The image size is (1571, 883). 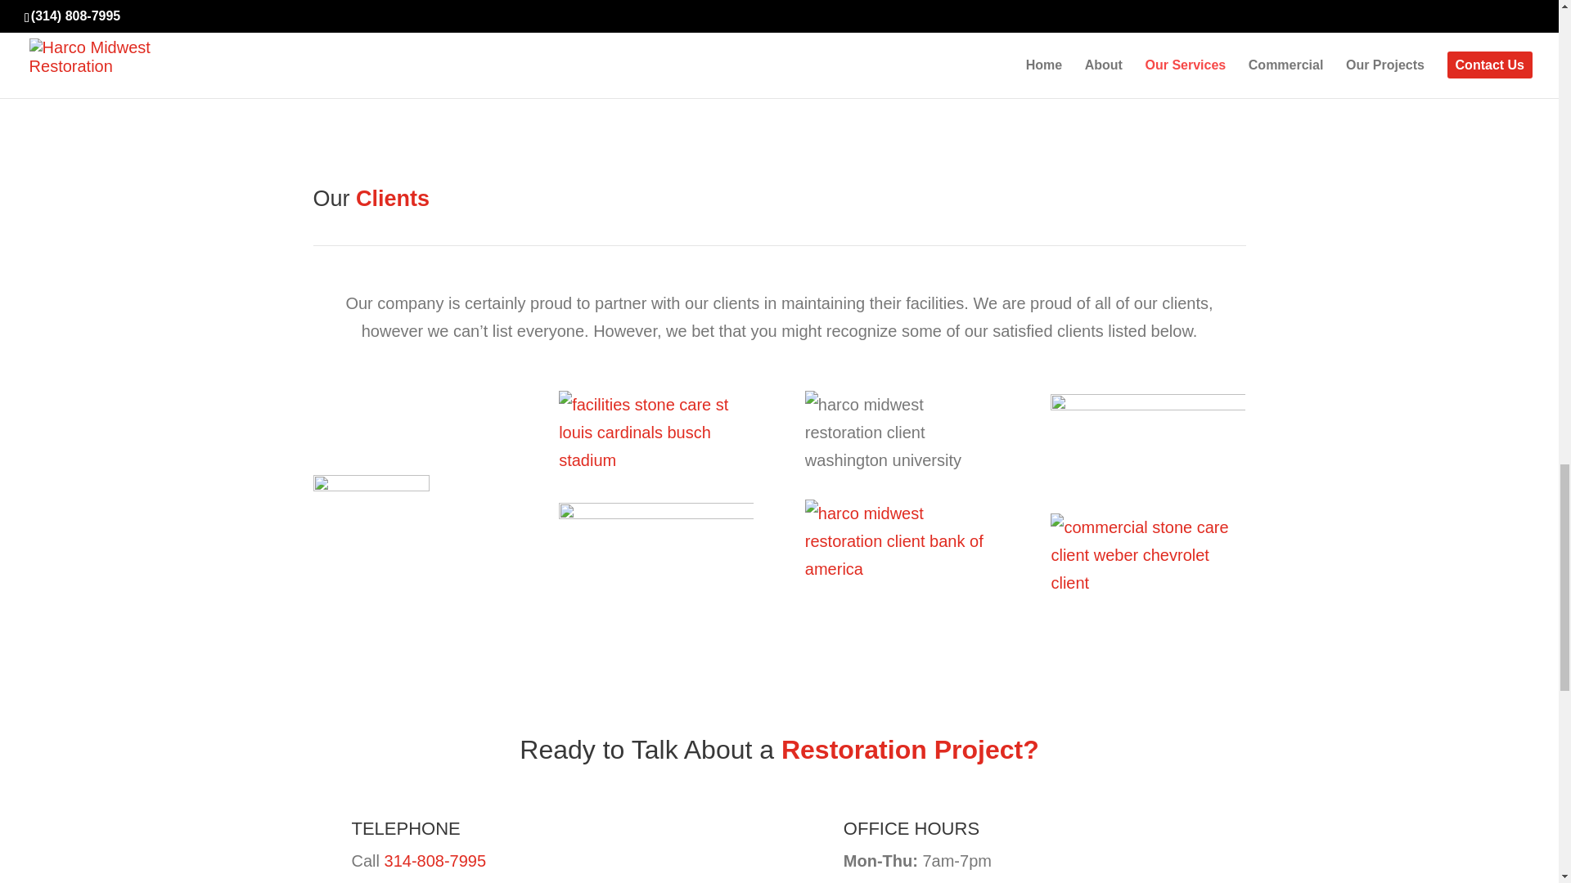 I want to click on wash-u-logo, so click(x=902, y=432).